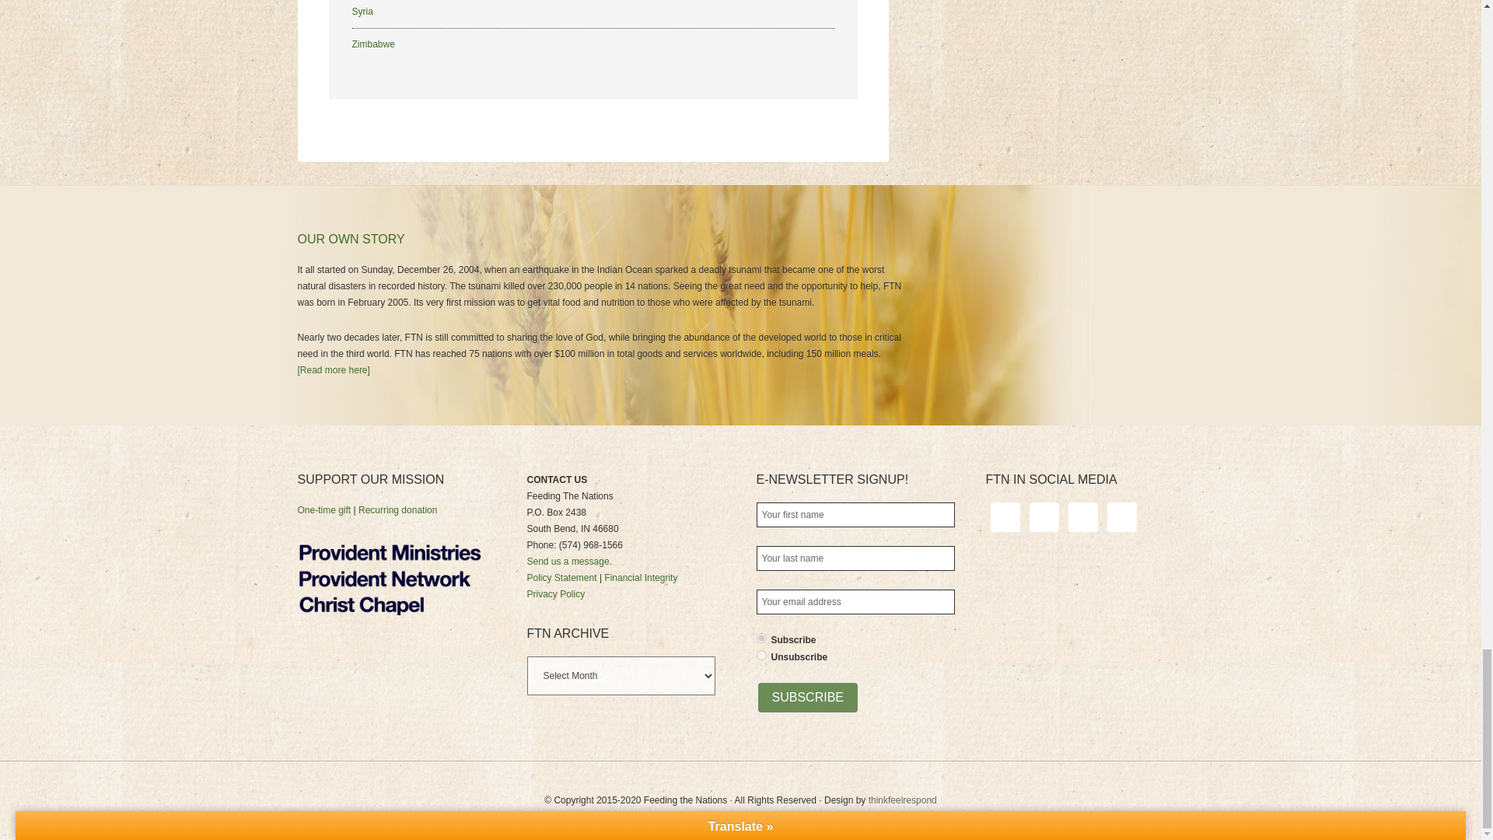 This screenshot has width=1493, height=840. Describe the element at coordinates (807, 697) in the screenshot. I see `Subscribe` at that location.